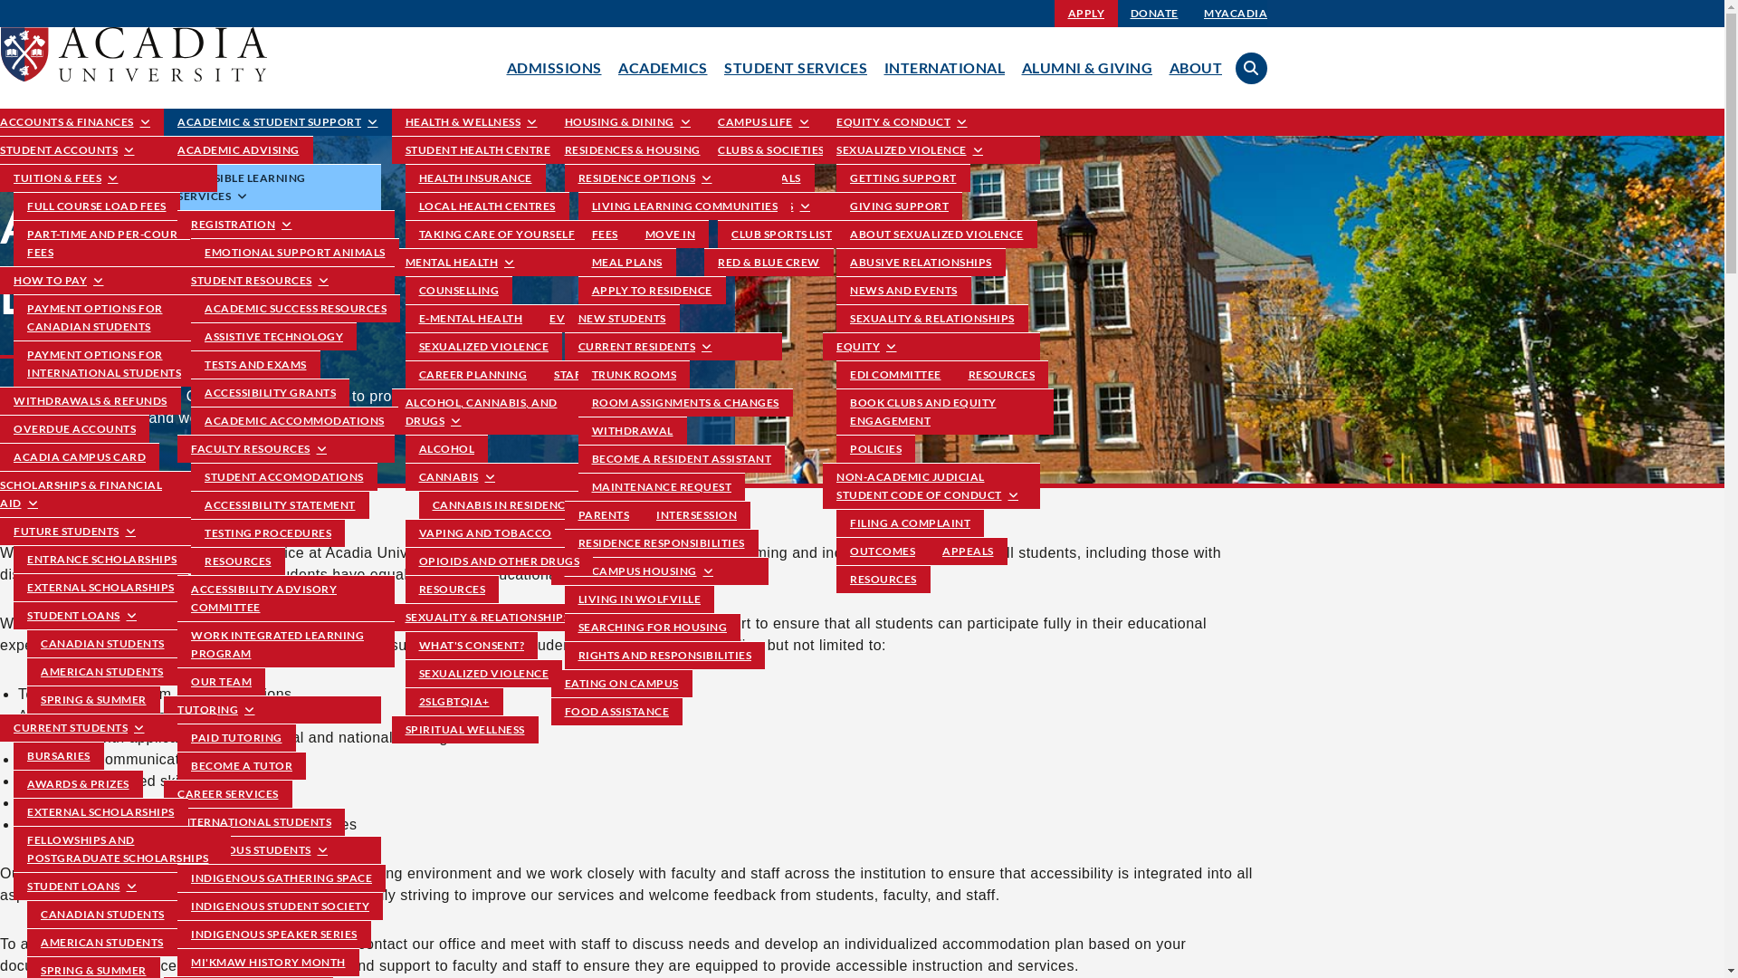 The height and width of the screenshot is (978, 1738). What do you see at coordinates (295, 252) in the screenshot?
I see `EMOTIONAL SUPPORT ANIMALS` at bounding box center [295, 252].